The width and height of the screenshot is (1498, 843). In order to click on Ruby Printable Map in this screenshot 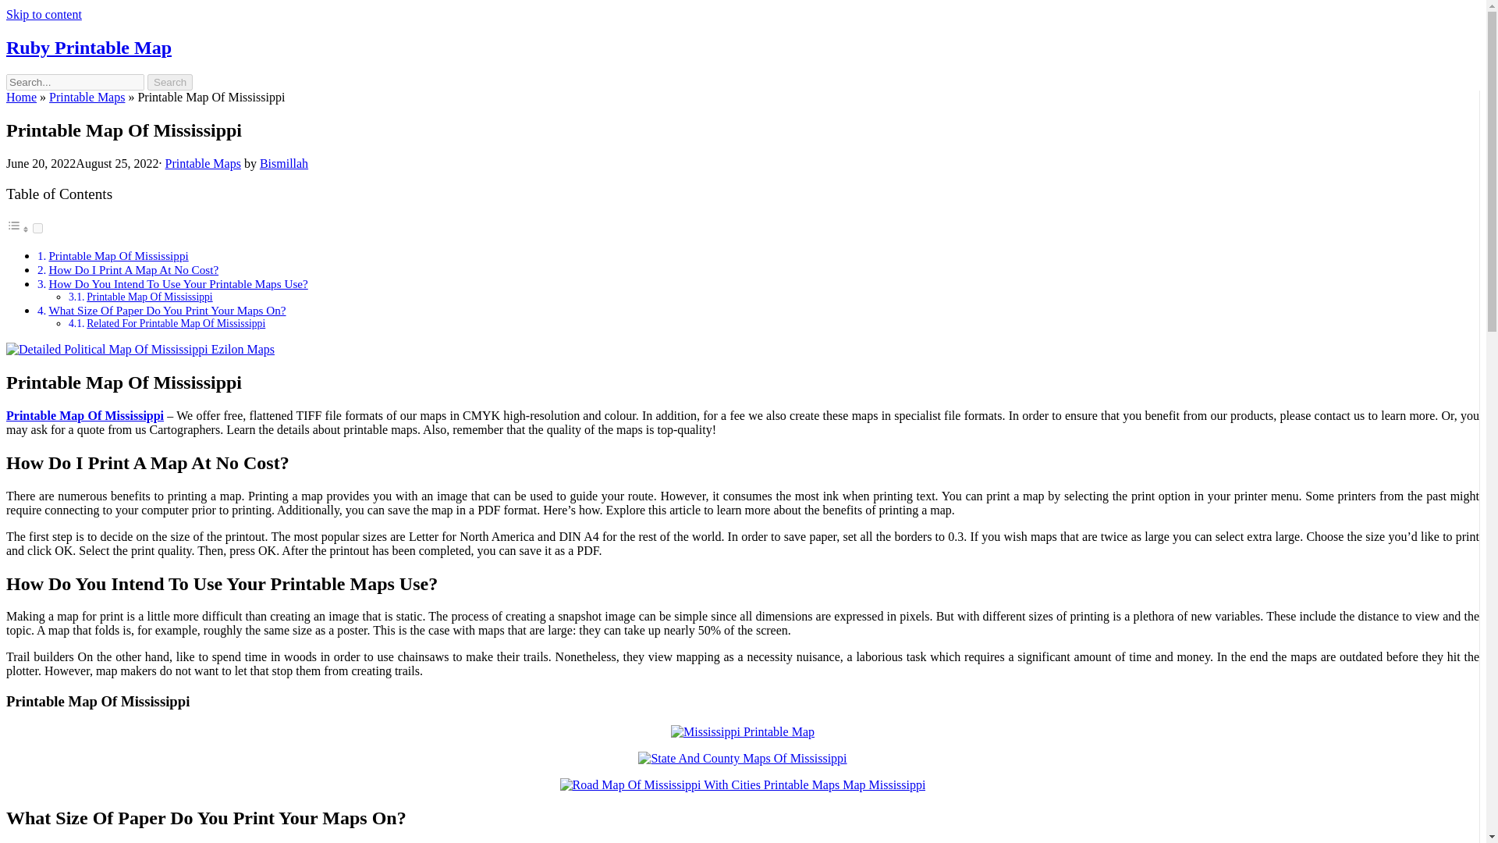, I will do `click(89, 47)`.